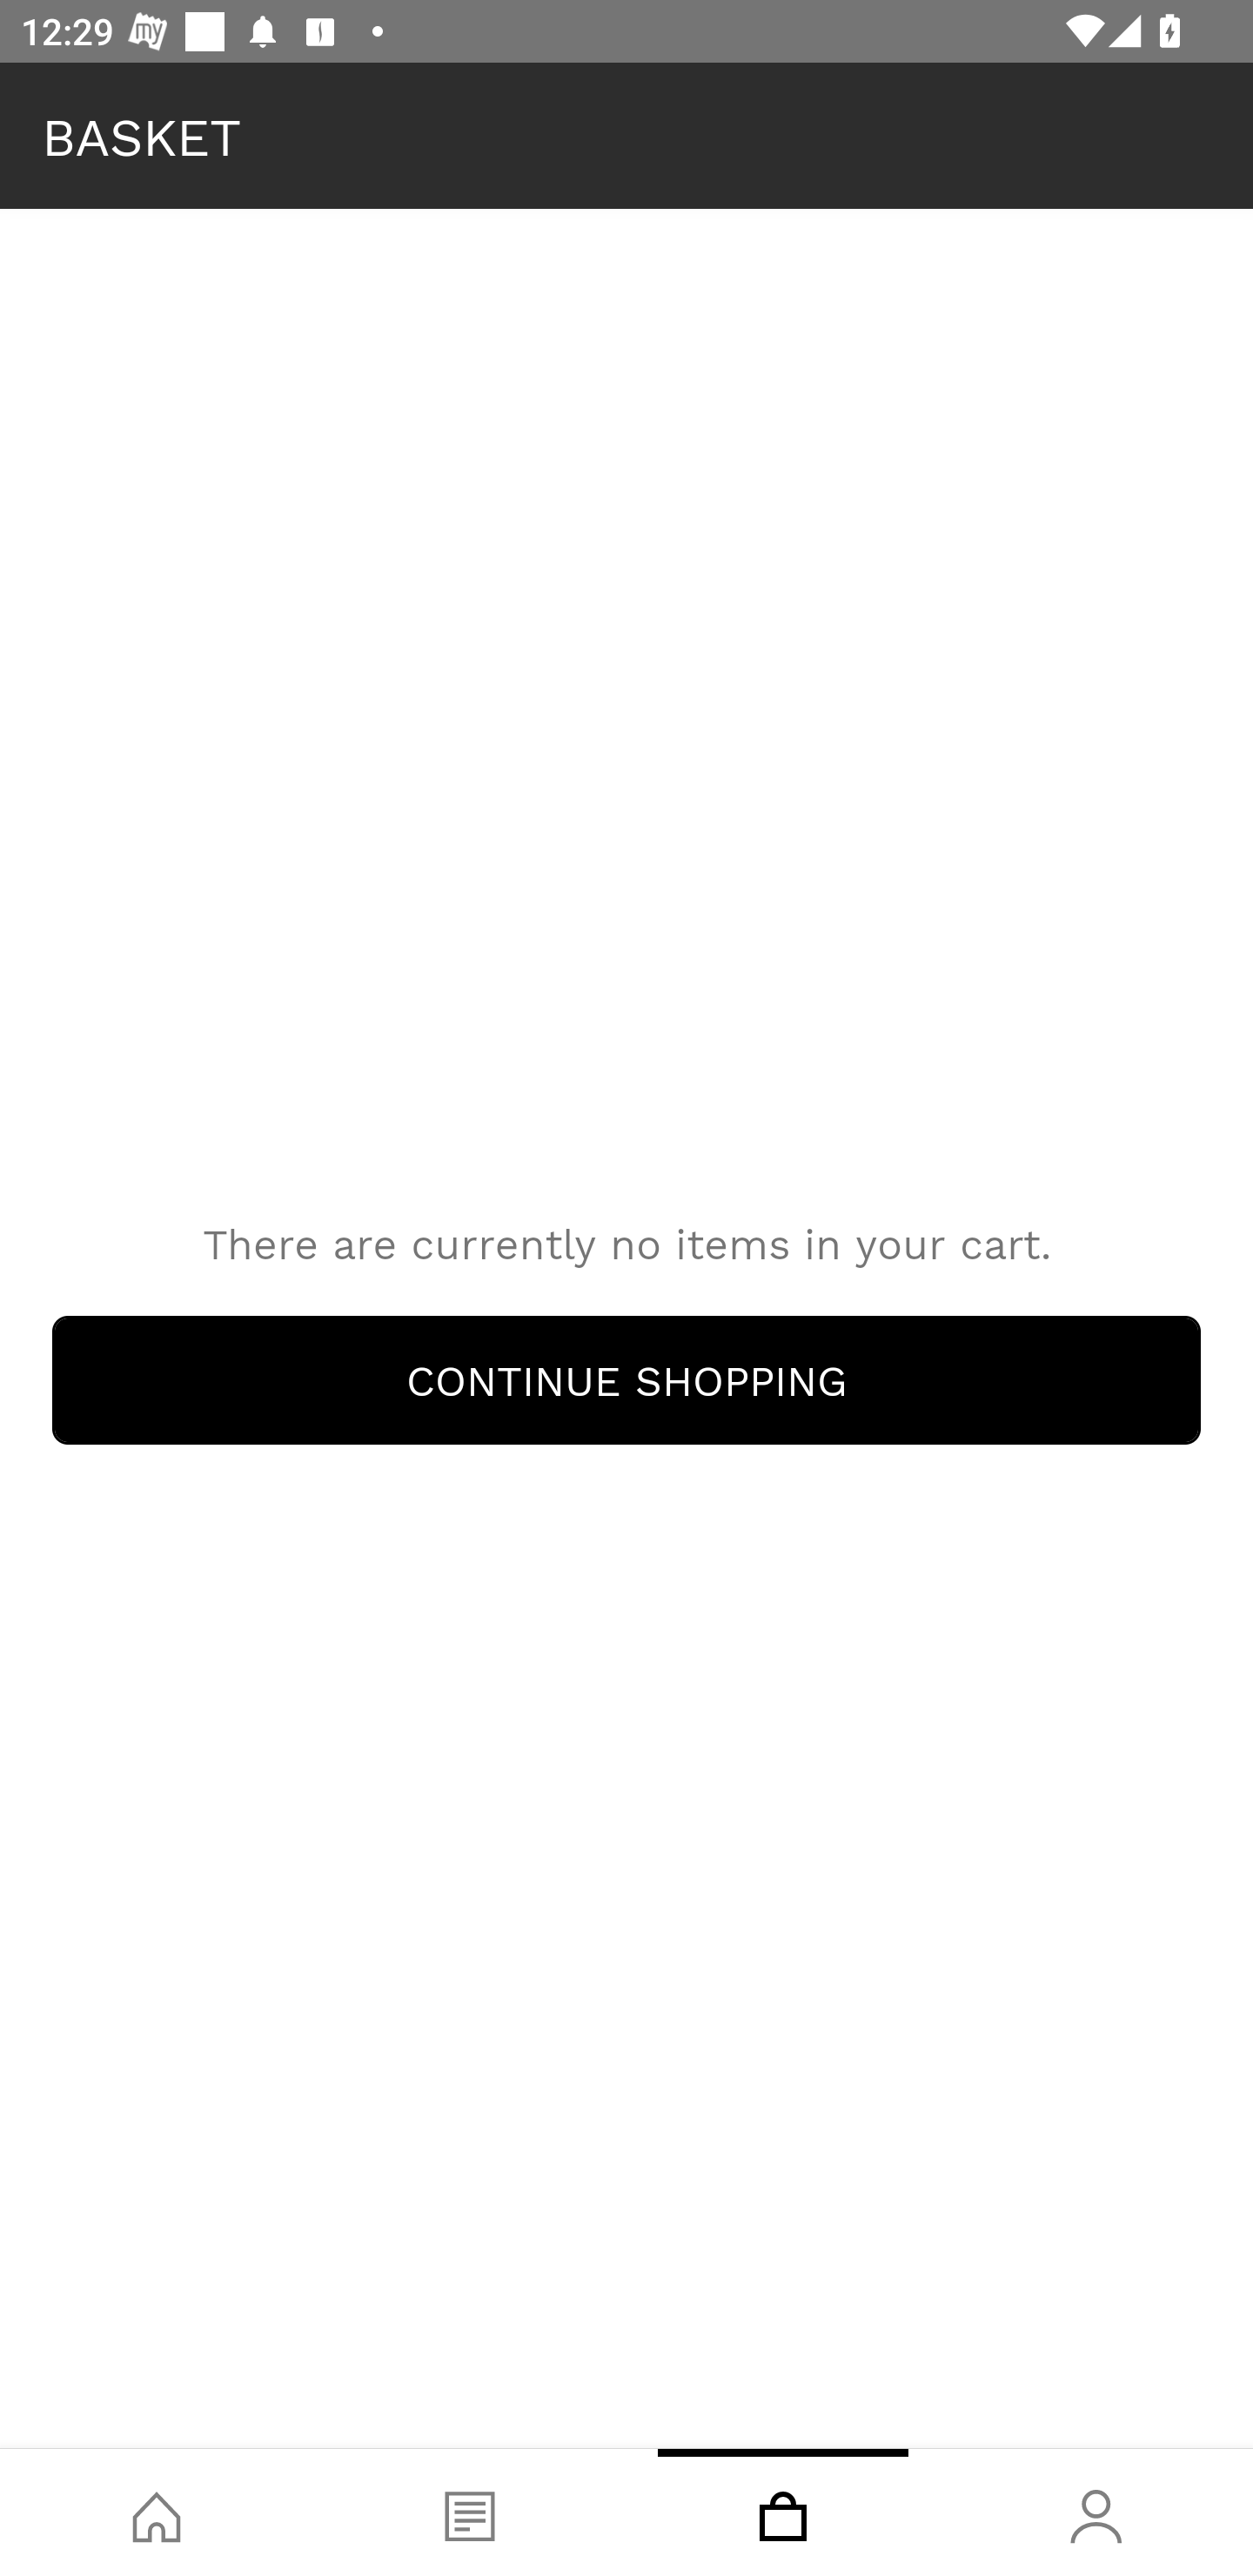 This screenshot has height=2576, width=1253. What do you see at coordinates (1096, 2512) in the screenshot?
I see `Account, tab, 4 of 4` at bounding box center [1096, 2512].